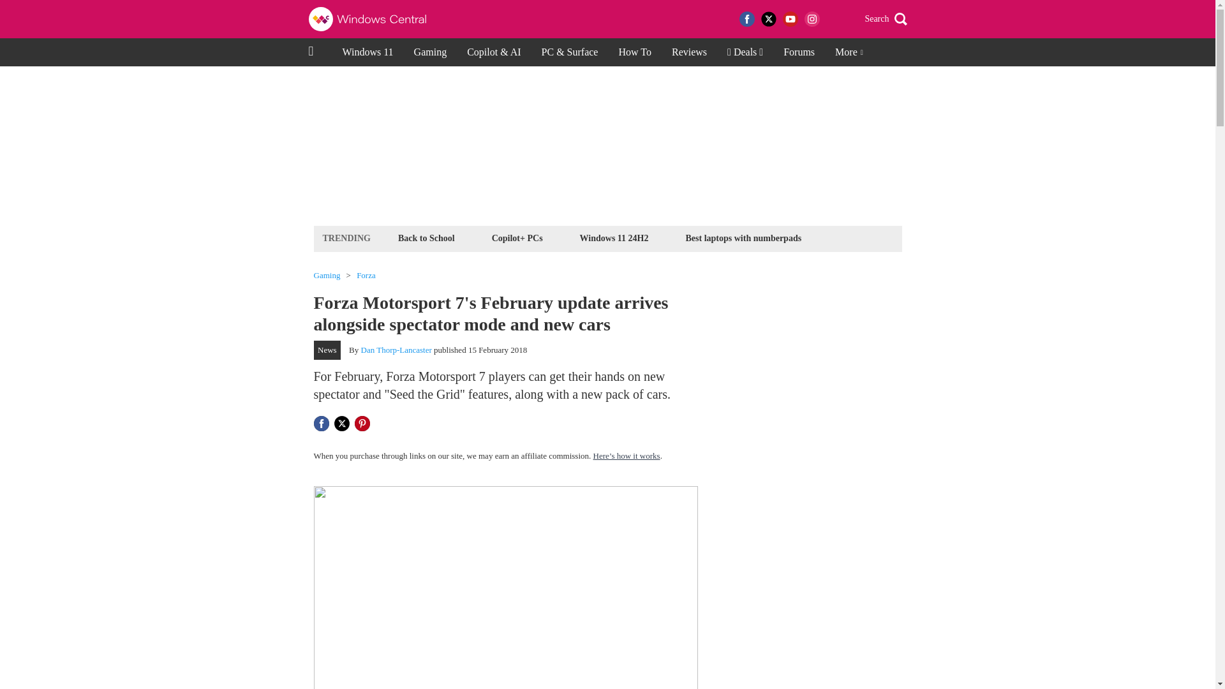 The image size is (1225, 689). I want to click on Dan Thorp-Lancaster, so click(397, 350).